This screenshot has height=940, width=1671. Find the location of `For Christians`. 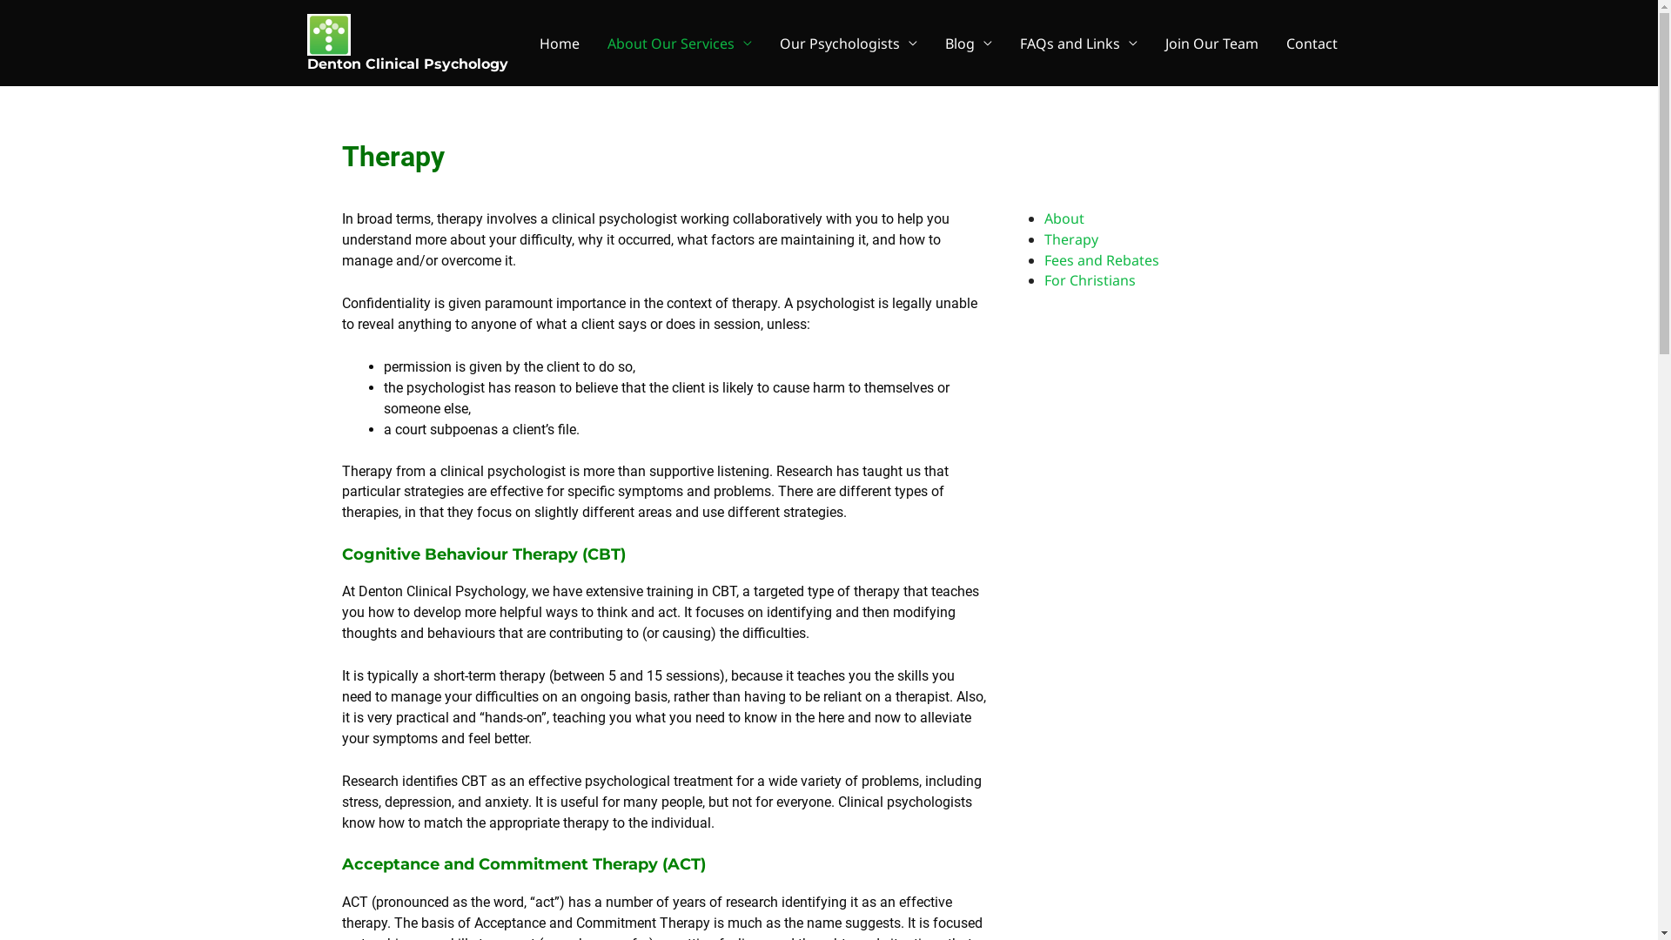

For Christians is located at coordinates (1090, 280).